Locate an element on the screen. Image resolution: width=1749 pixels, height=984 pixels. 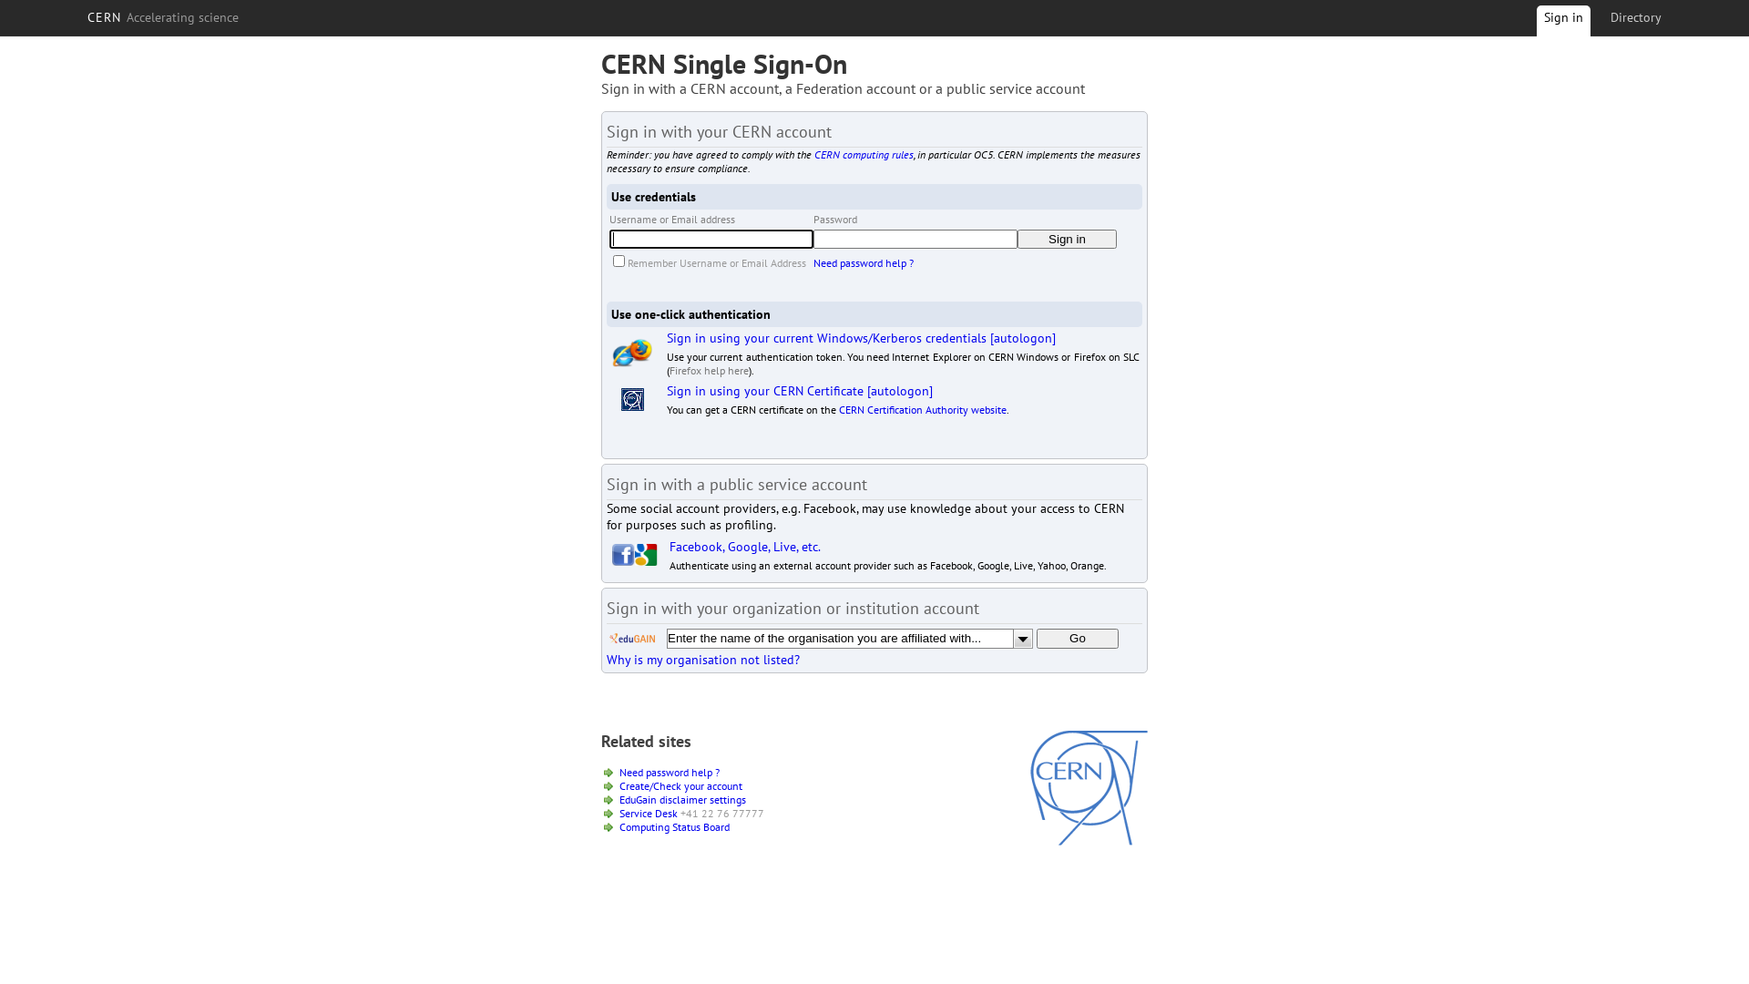
Sign in is located at coordinates (1563, 24).